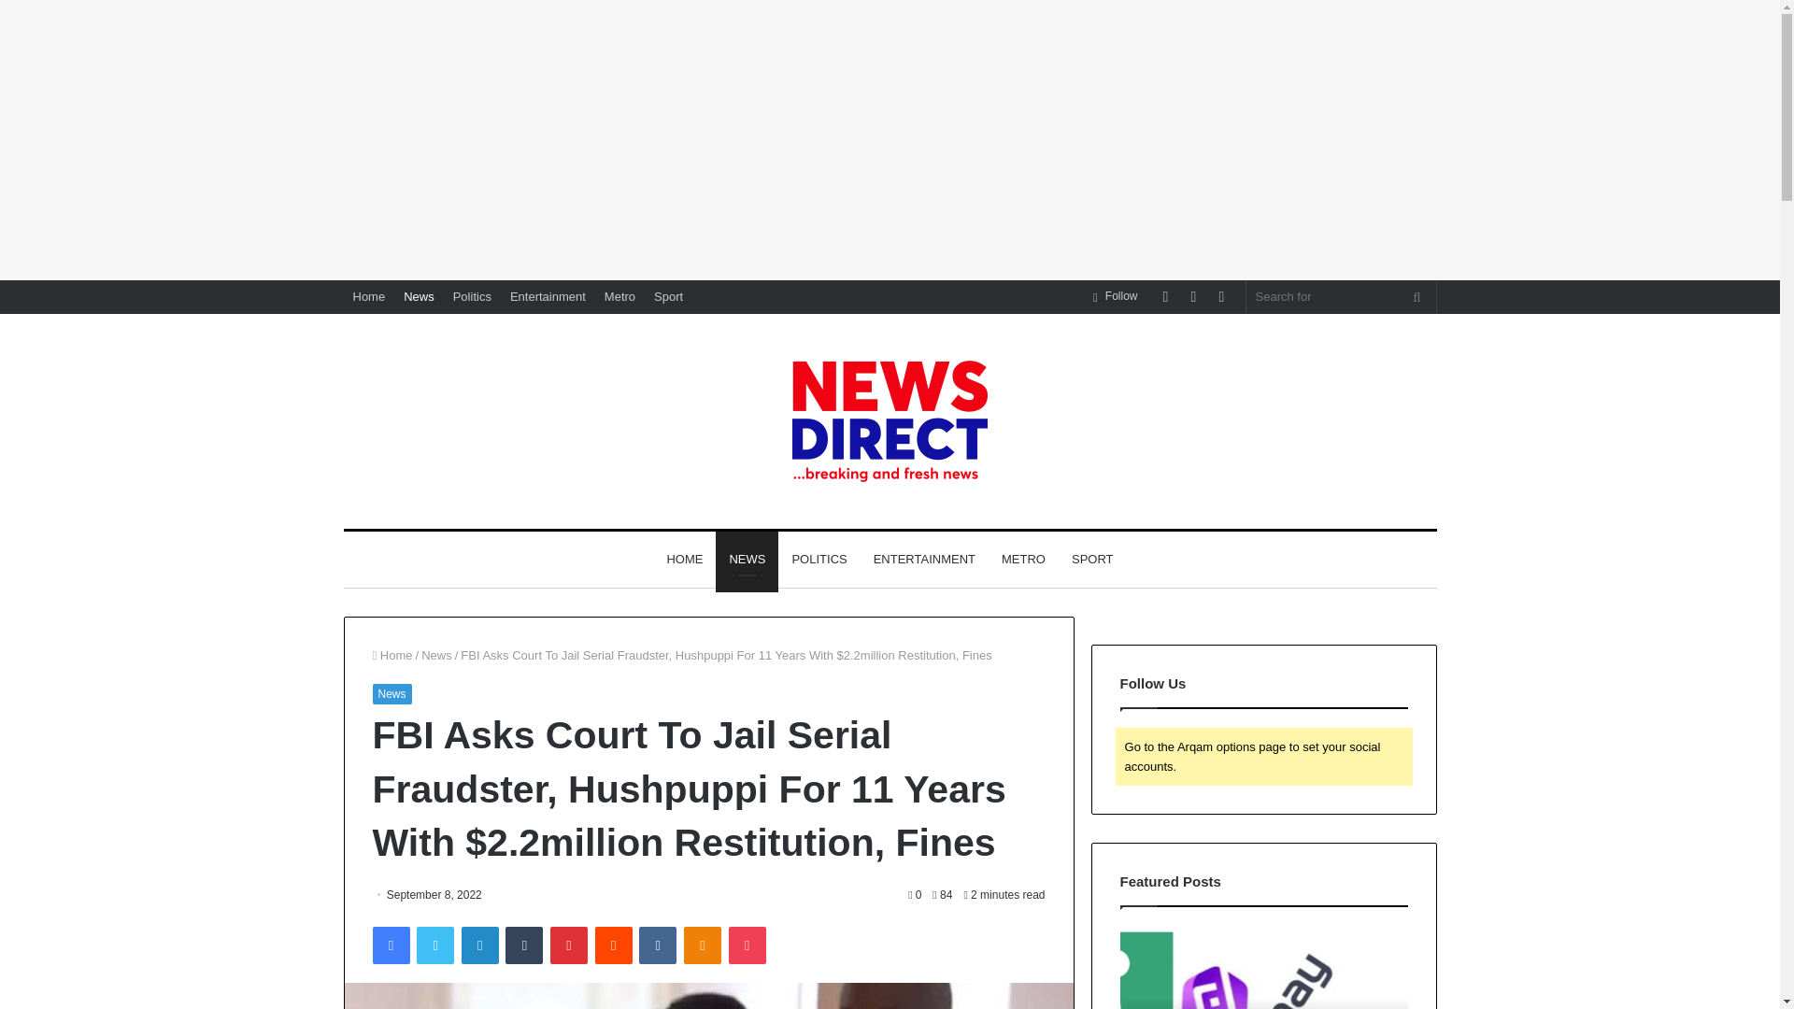 Image resolution: width=1794 pixels, height=1009 pixels. What do you see at coordinates (890, 420) in the screenshot?
I see `Newsdirect` at bounding box center [890, 420].